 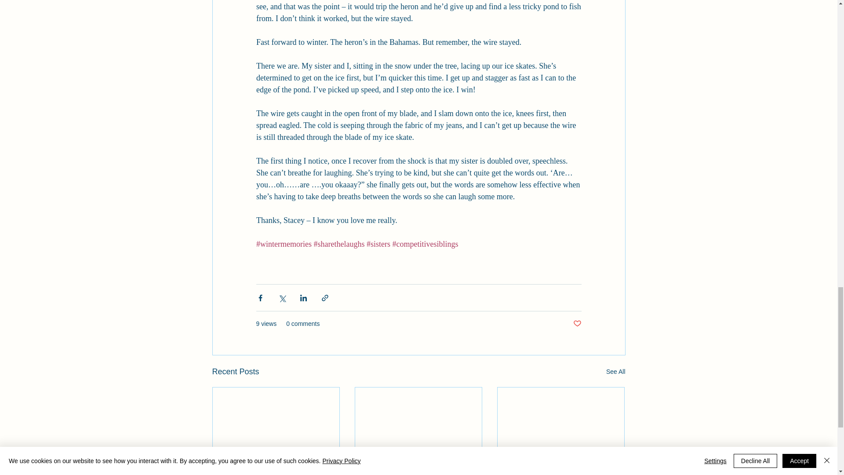 I want to click on Let's Talk, so click(x=560, y=472).